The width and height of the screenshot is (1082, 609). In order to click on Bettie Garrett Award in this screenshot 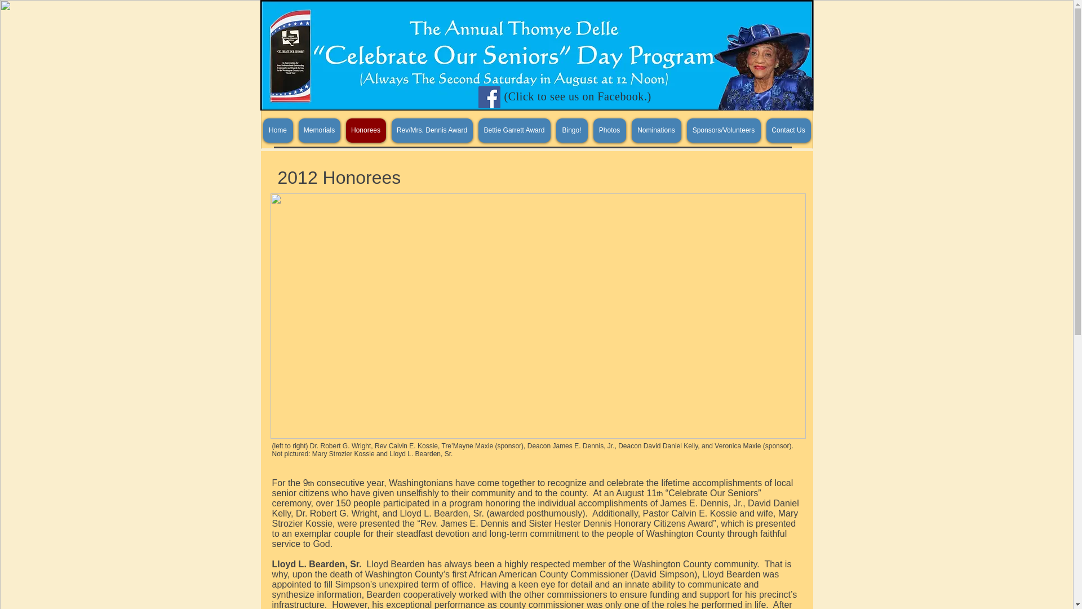, I will do `click(514, 130)`.